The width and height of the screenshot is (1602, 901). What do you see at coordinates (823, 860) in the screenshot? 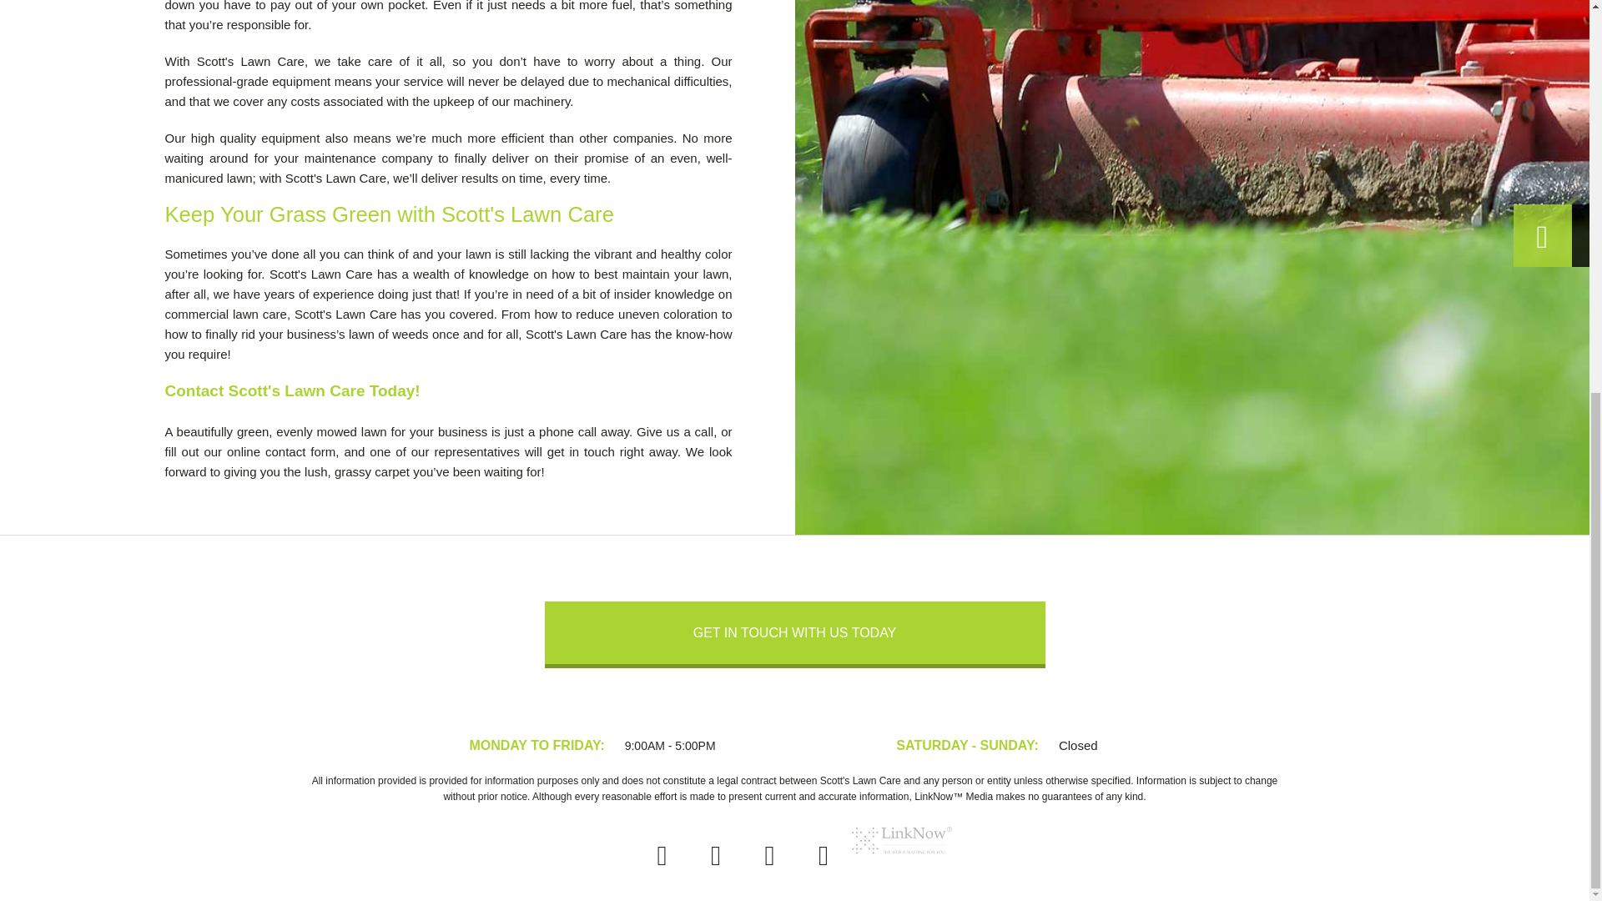
I see `Connnect with YouTube` at bounding box center [823, 860].